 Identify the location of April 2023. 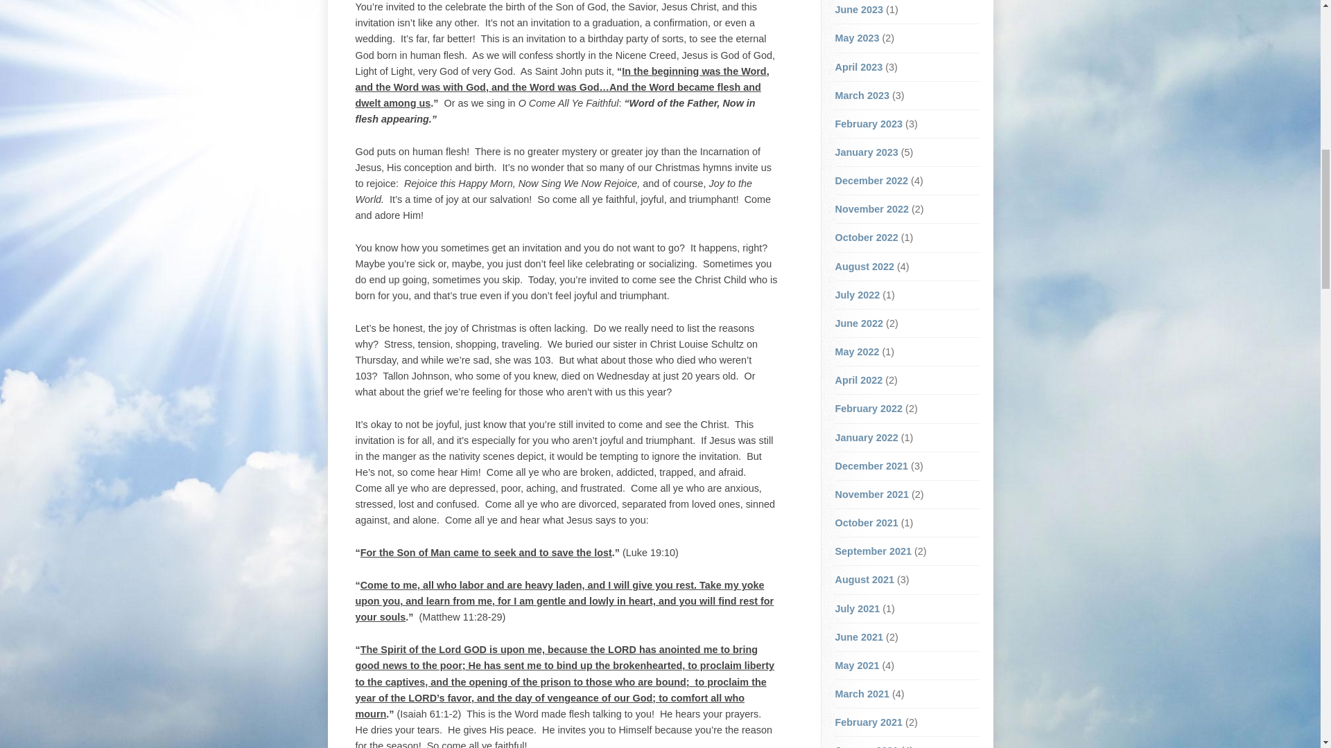
(858, 66).